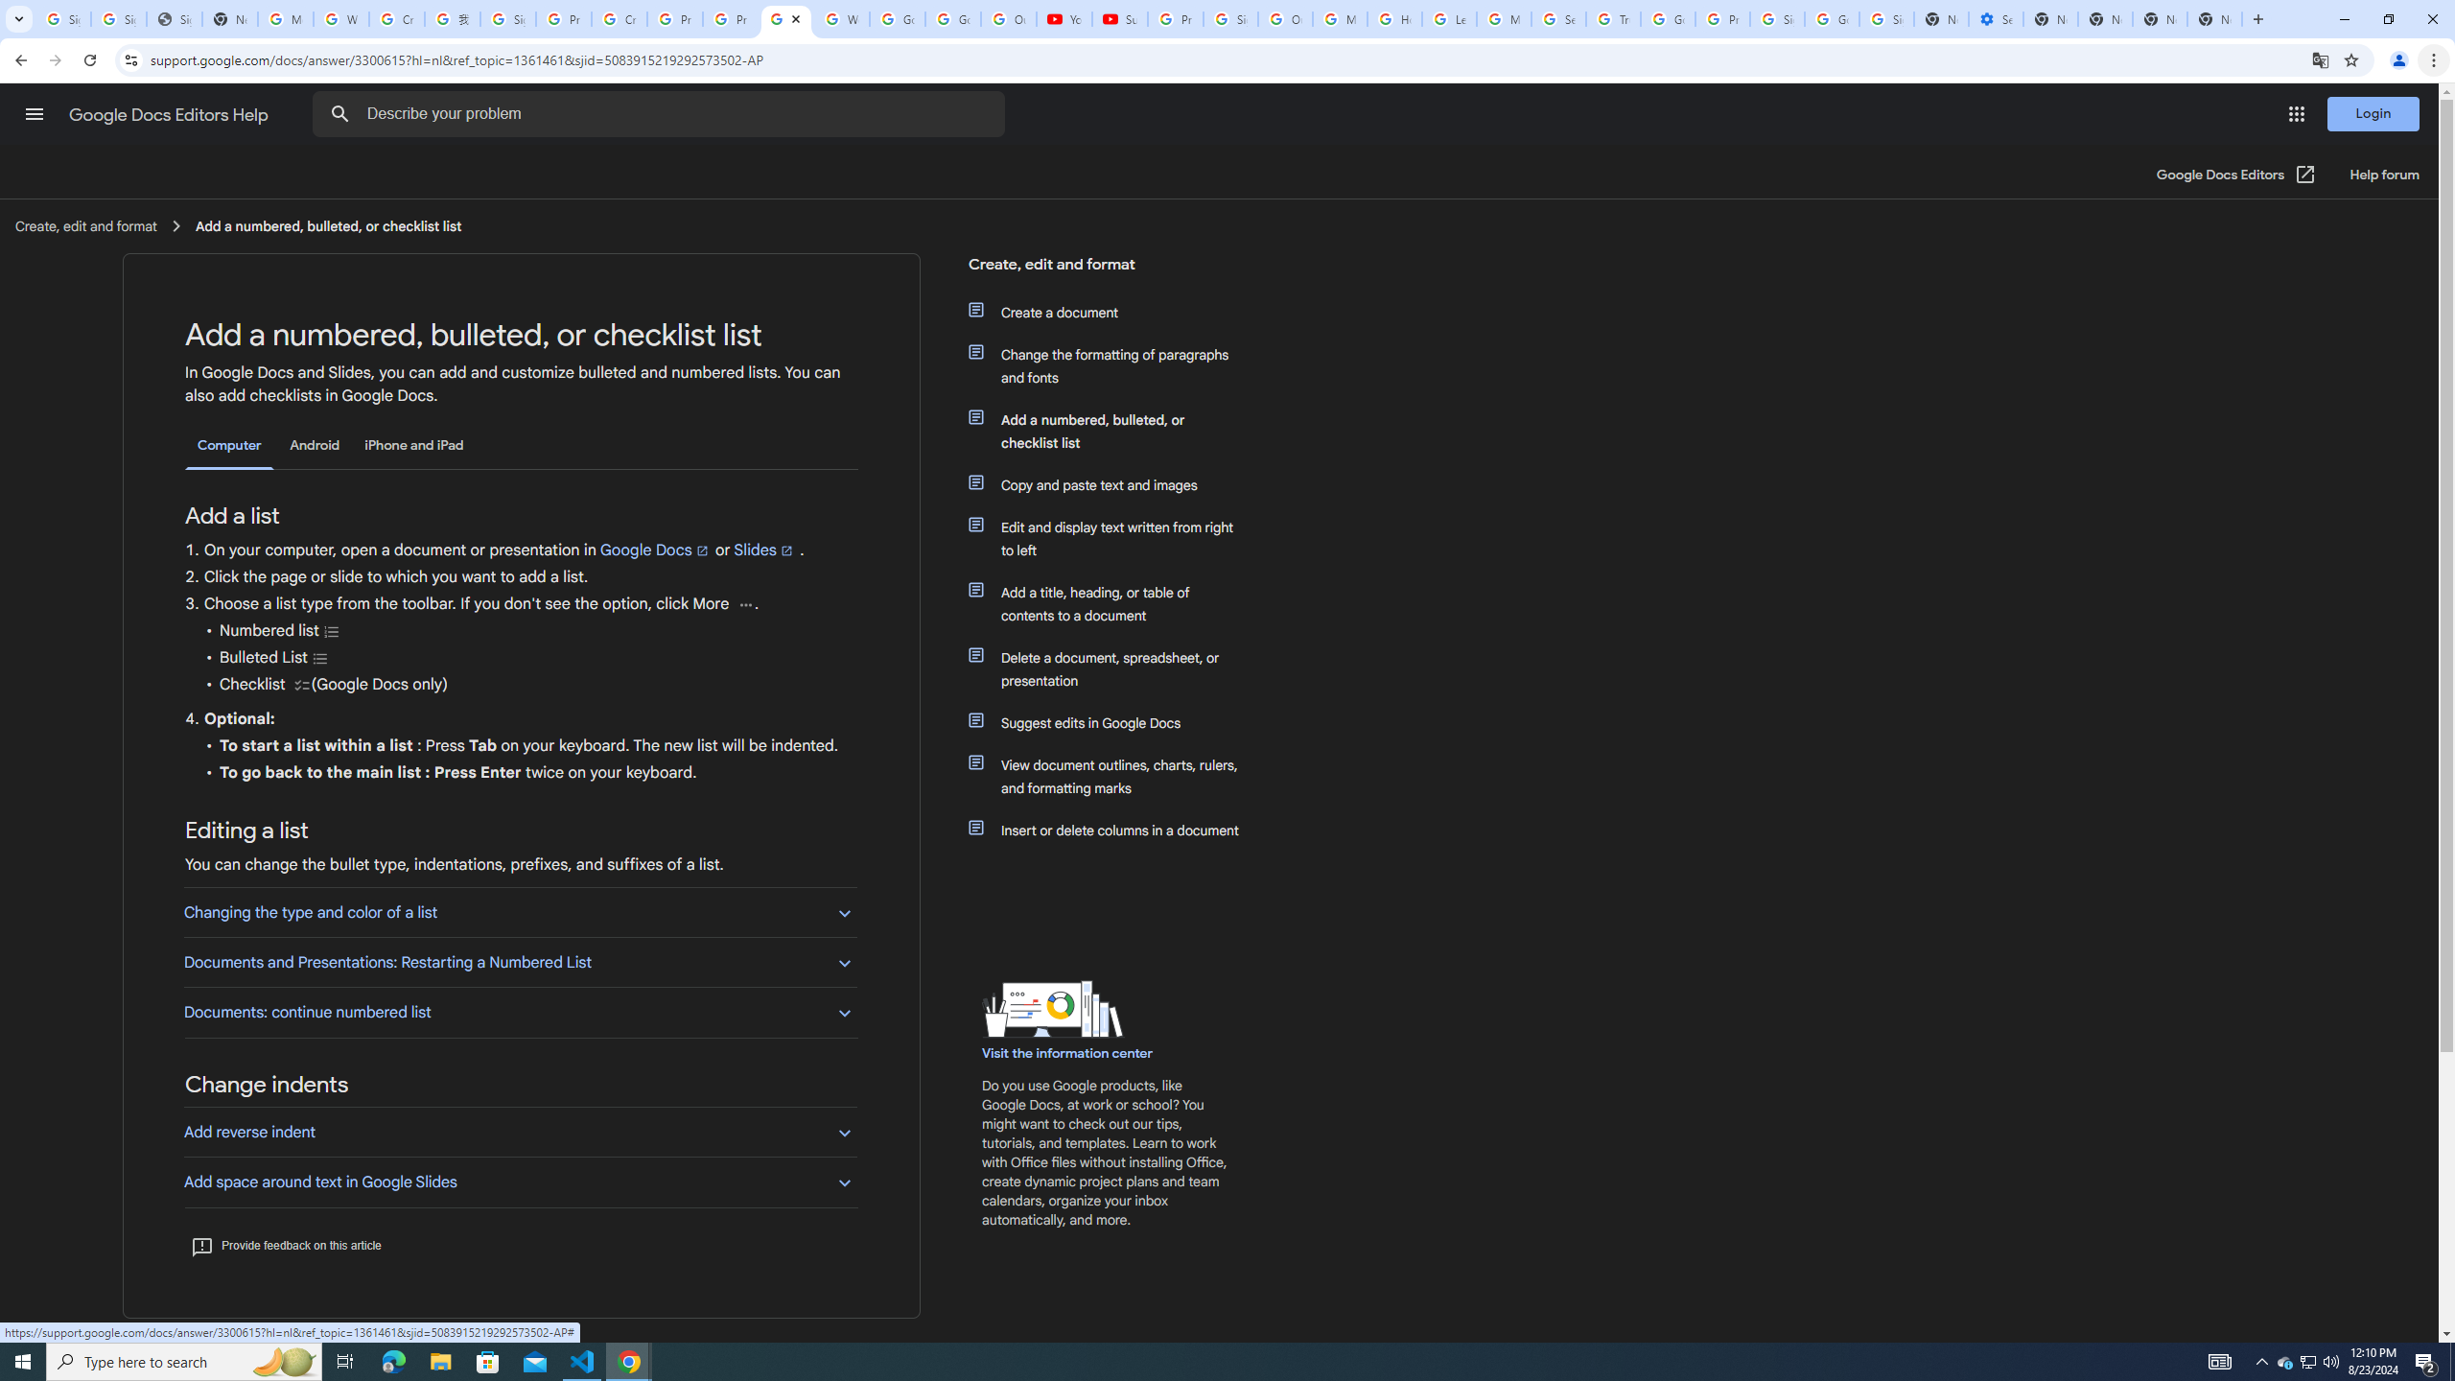 The image size is (2455, 1381). Describe the element at coordinates (171, 115) in the screenshot. I see `Google Docs Editors Help` at that location.